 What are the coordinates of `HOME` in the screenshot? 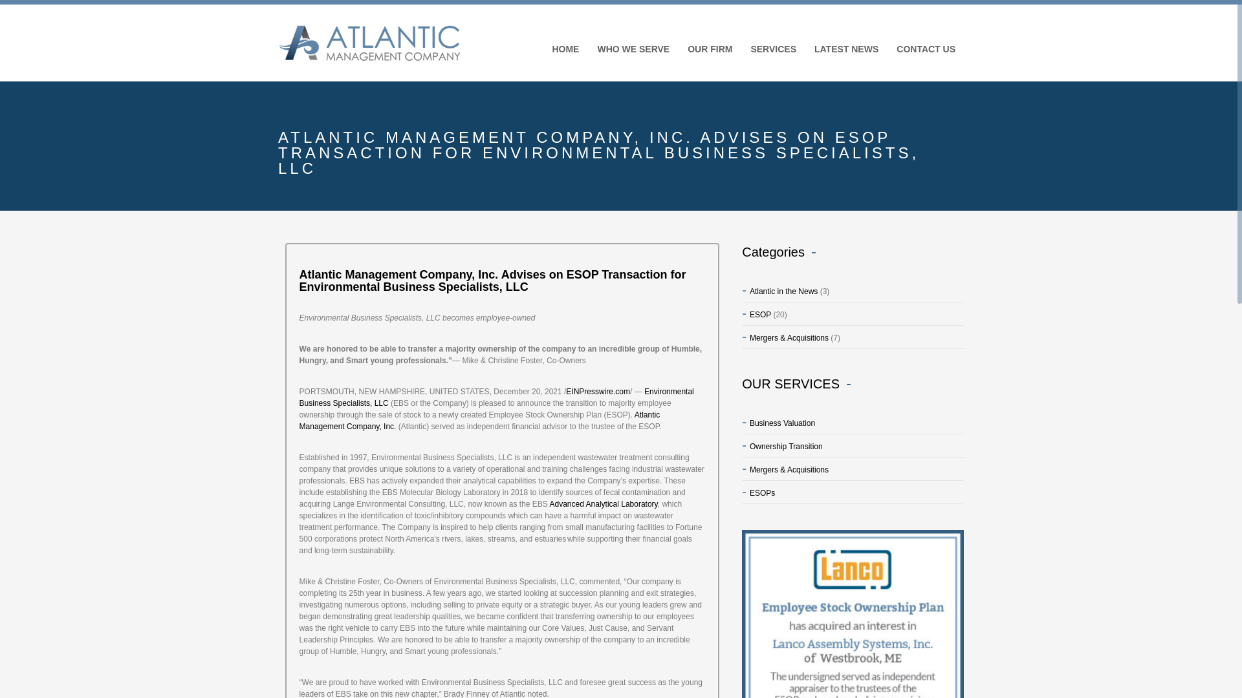 It's located at (564, 49).